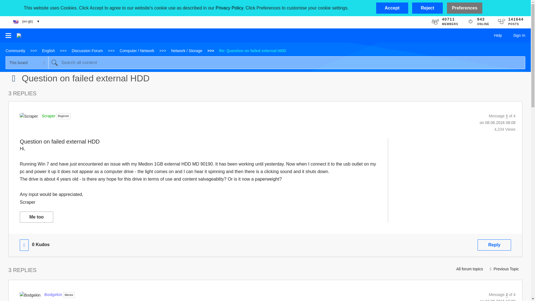 The width and height of the screenshot is (535, 301). I want to click on Help, so click(498, 35).